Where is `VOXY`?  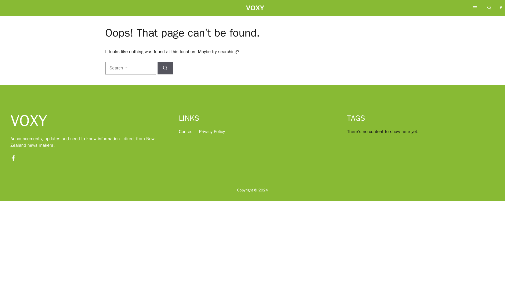 VOXY is located at coordinates (255, 9).